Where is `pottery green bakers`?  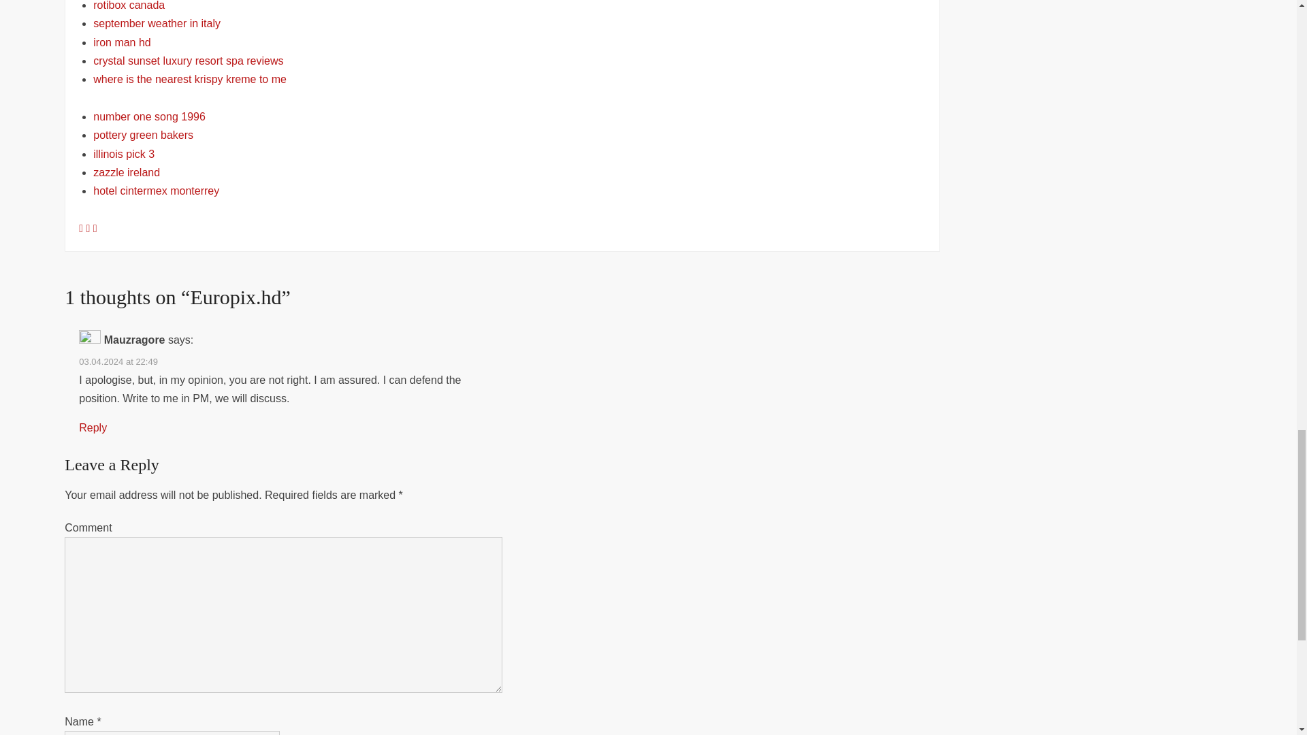 pottery green bakers is located at coordinates (143, 135).